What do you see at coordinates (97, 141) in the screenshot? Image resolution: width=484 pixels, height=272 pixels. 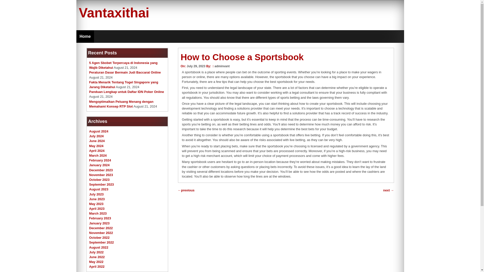 I see `June 2024` at bounding box center [97, 141].